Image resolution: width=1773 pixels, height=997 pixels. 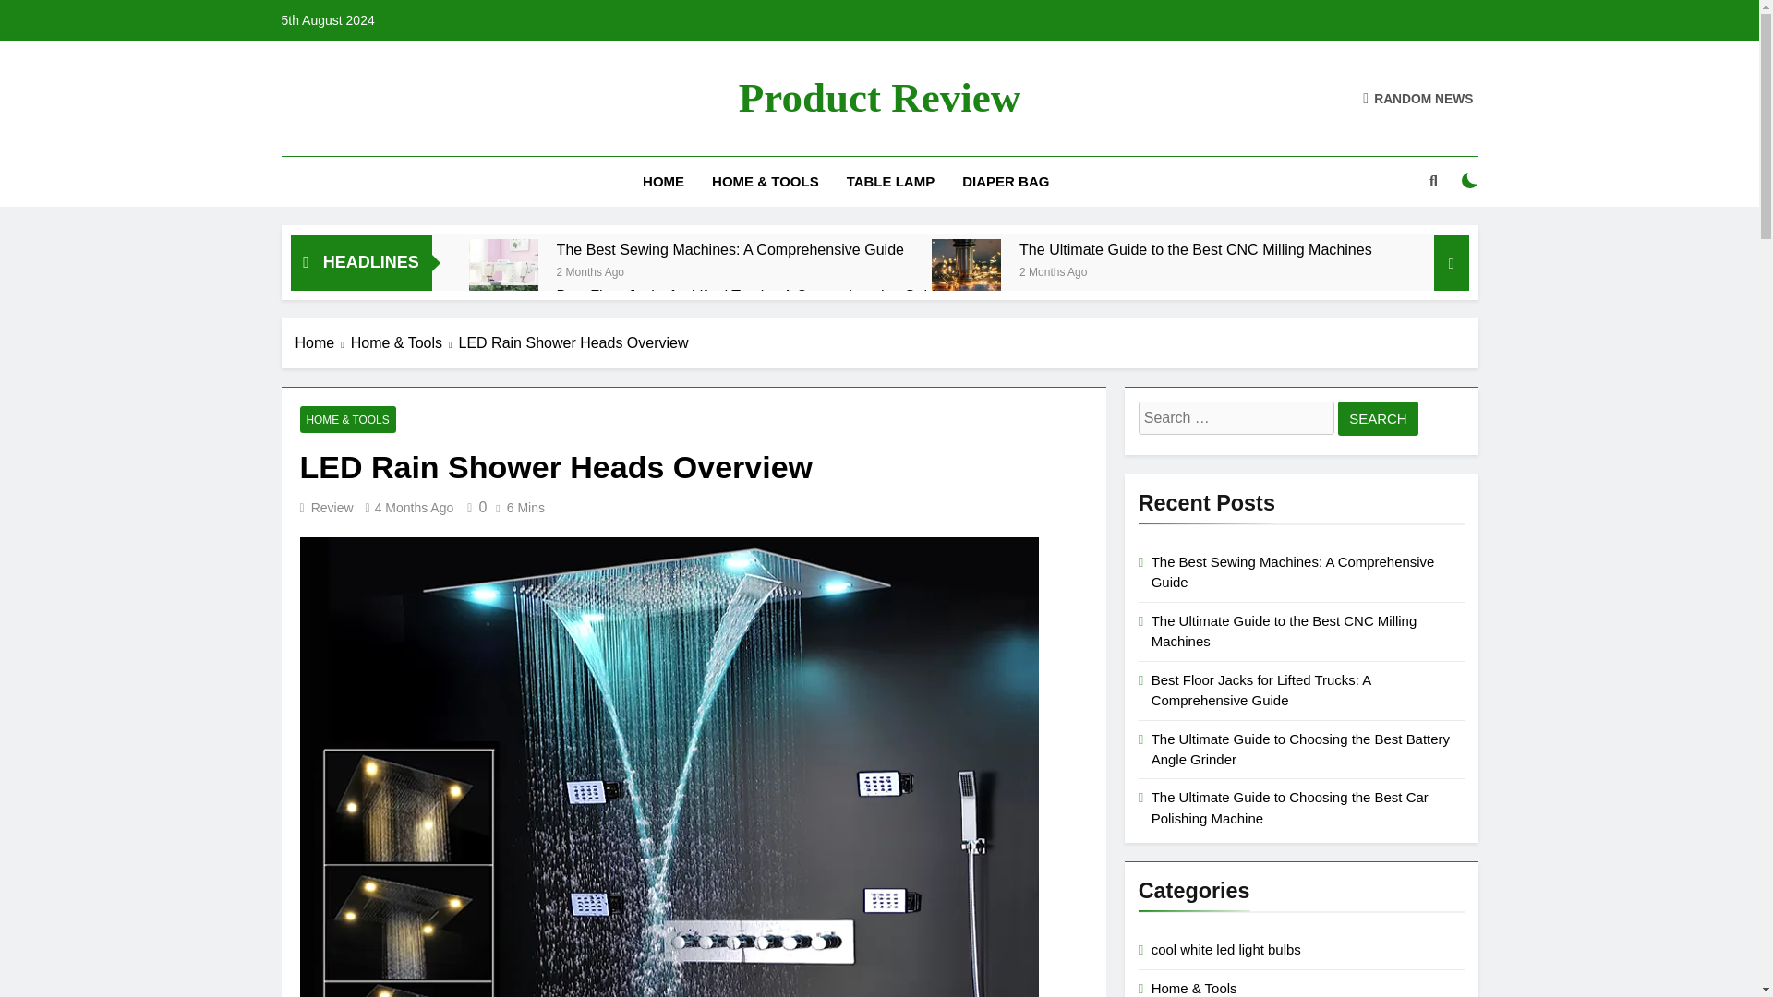 I want to click on on, so click(x=1470, y=181).